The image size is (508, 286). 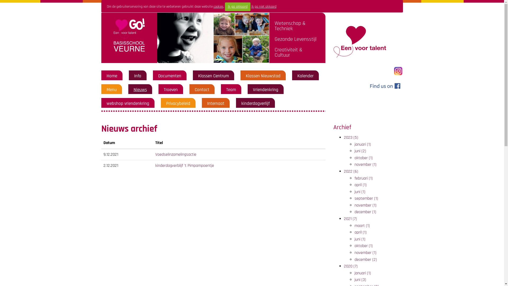 I want to click on cookies, so click(x=218, y=7).